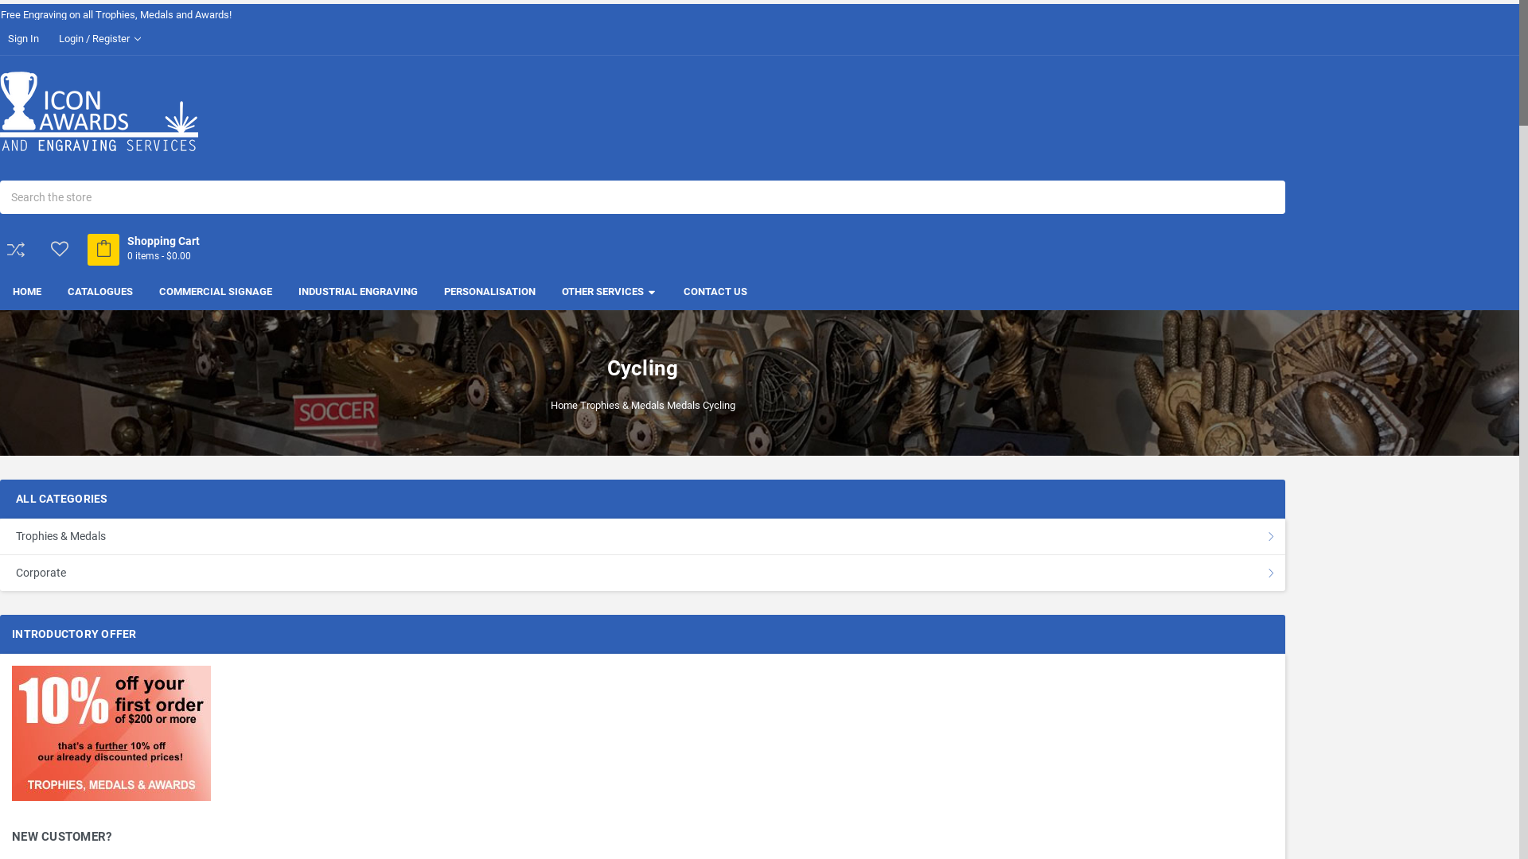 The width and height of the screenshot is (1528, 859). What do you see at coordinates (98, 40) in the screenshot?
I see `Login / Register` at bounding box center [98, 40].